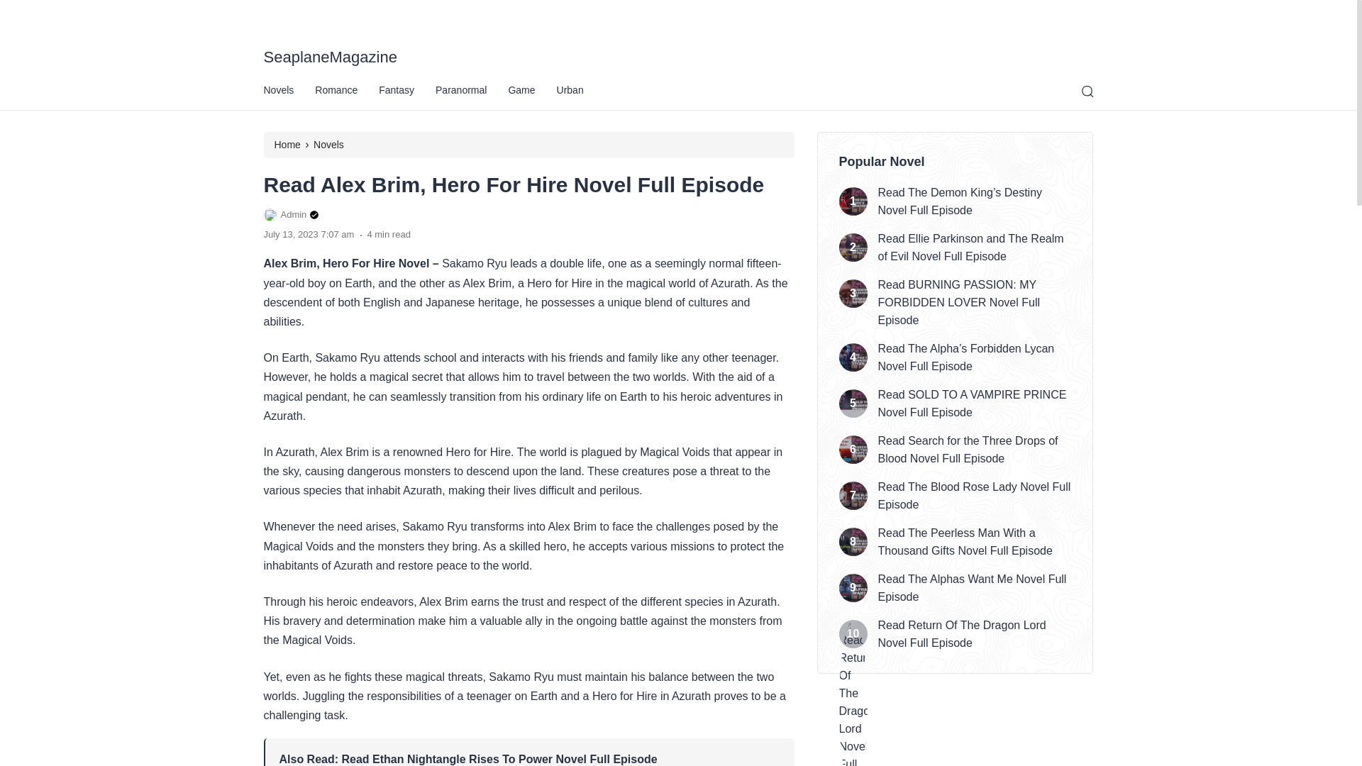 This screenshot has width=1362, height=766. Describe the element at coordinates (678, 57) in the screenshot. I see `SeaplaneMagazine` at that location.